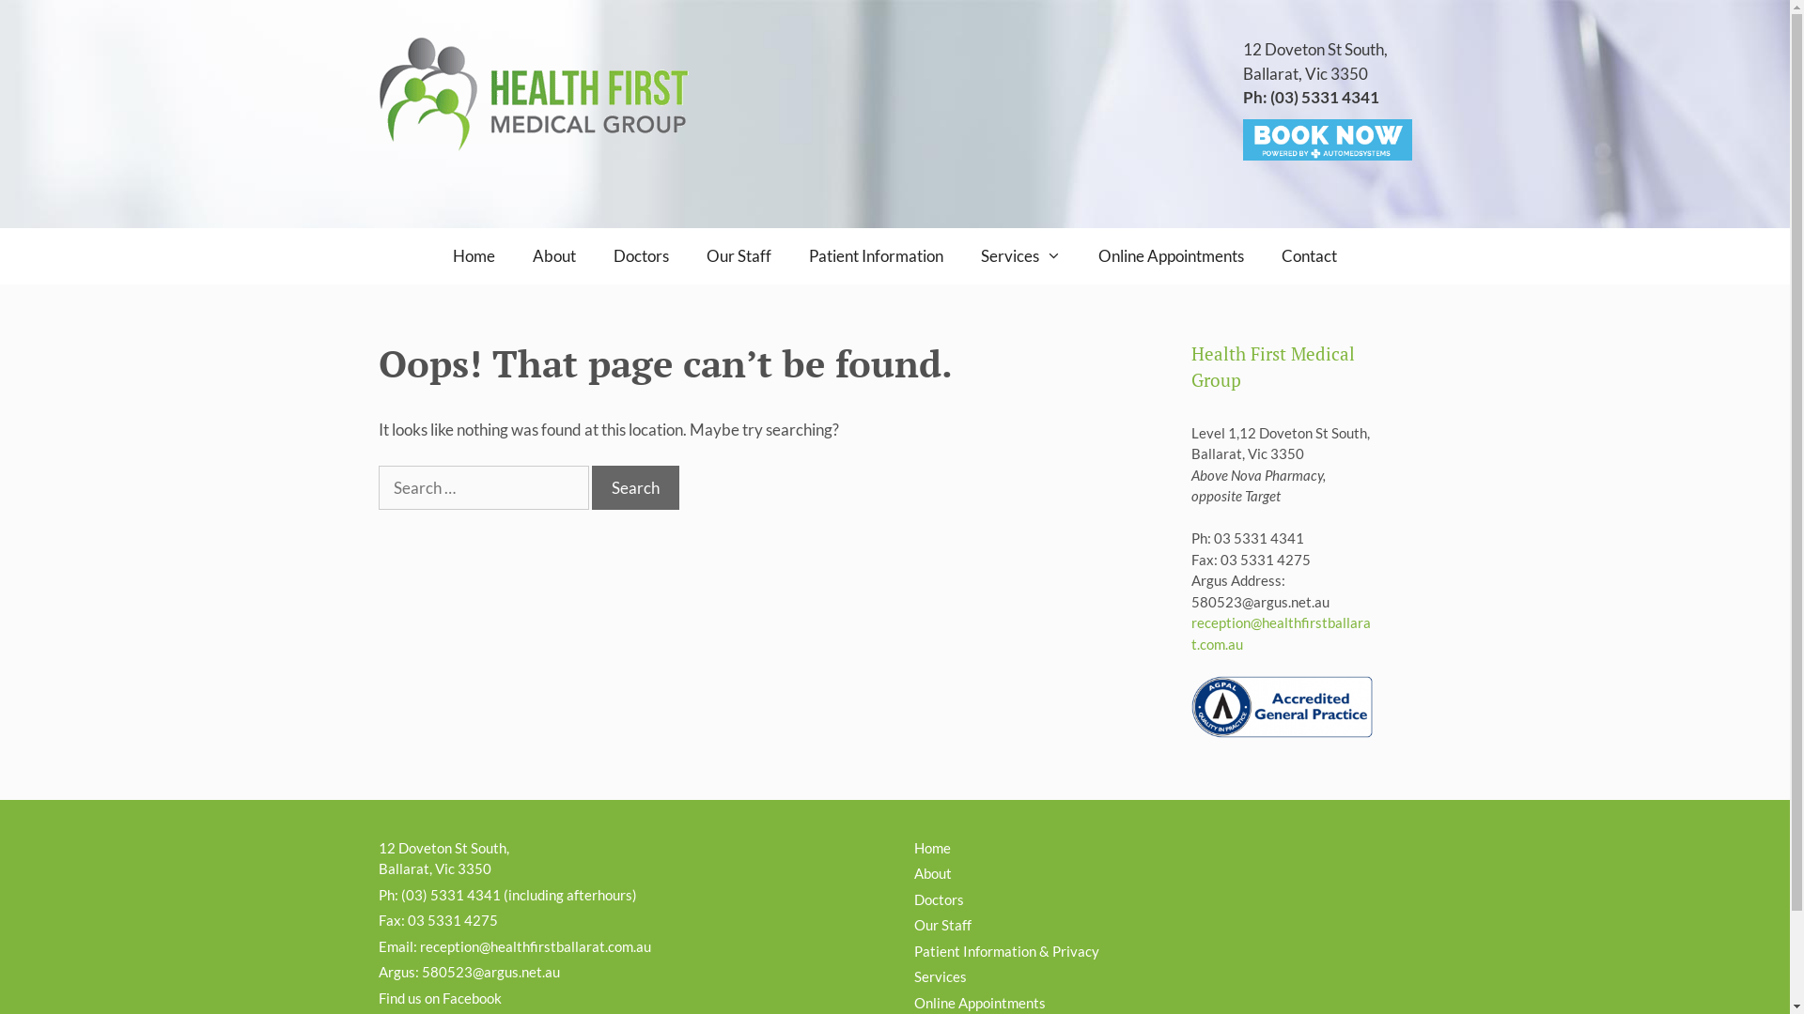  I want to click on Search, so click(635, 488).